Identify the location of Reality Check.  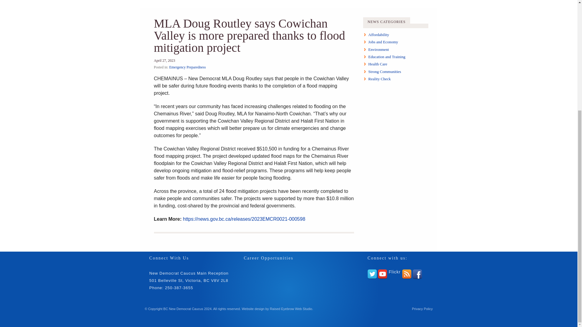
(380, 79).